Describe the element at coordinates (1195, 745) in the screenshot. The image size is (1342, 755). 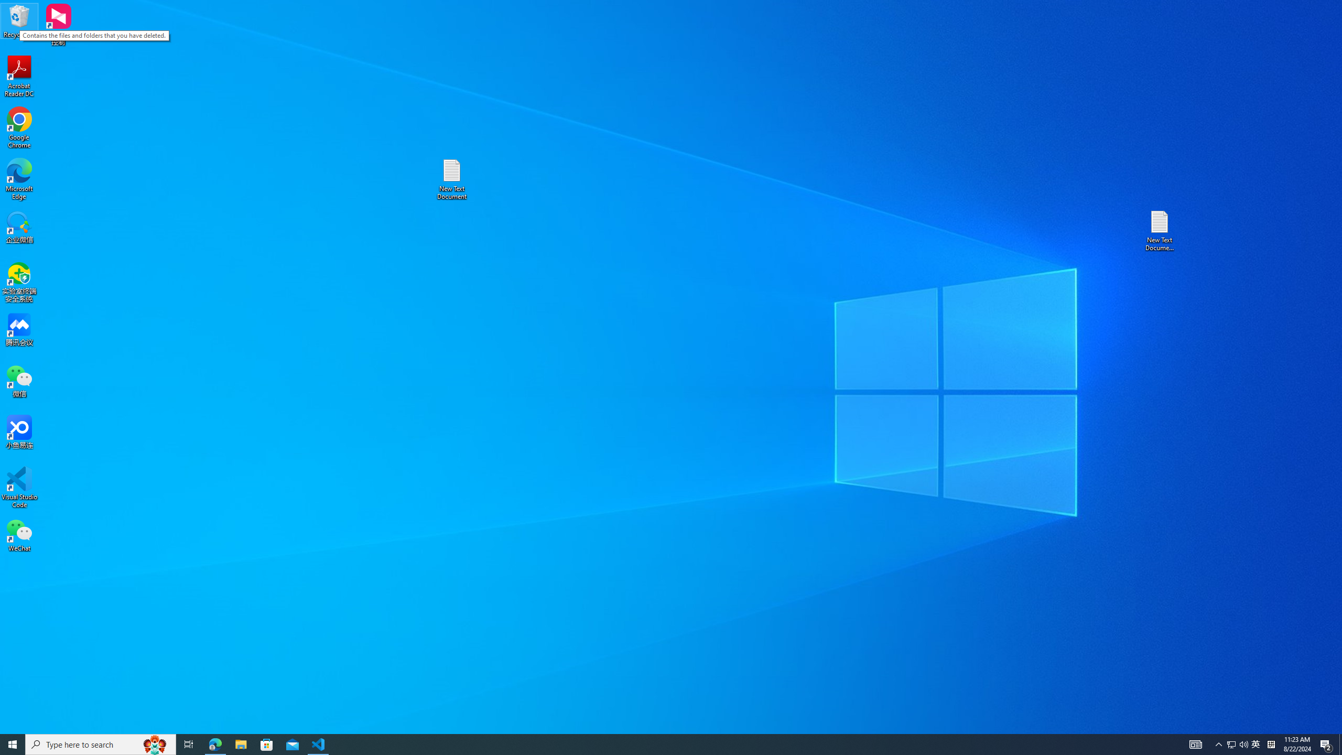
I see `AutomationID: 4105` at that location.